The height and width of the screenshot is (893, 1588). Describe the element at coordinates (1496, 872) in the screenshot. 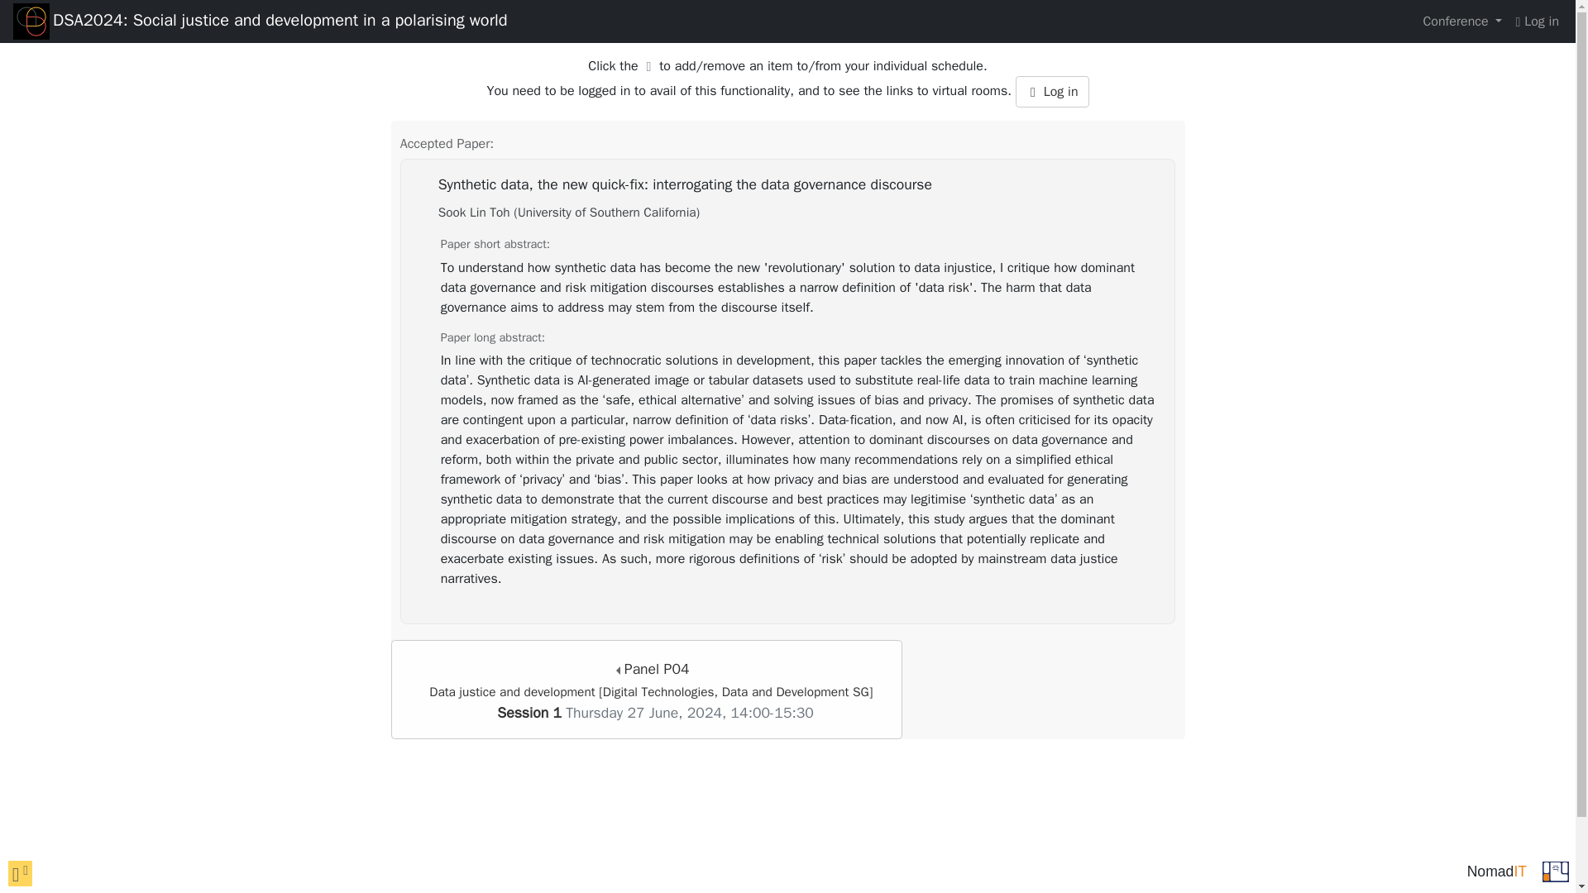

I see `NomadIT` at that location.